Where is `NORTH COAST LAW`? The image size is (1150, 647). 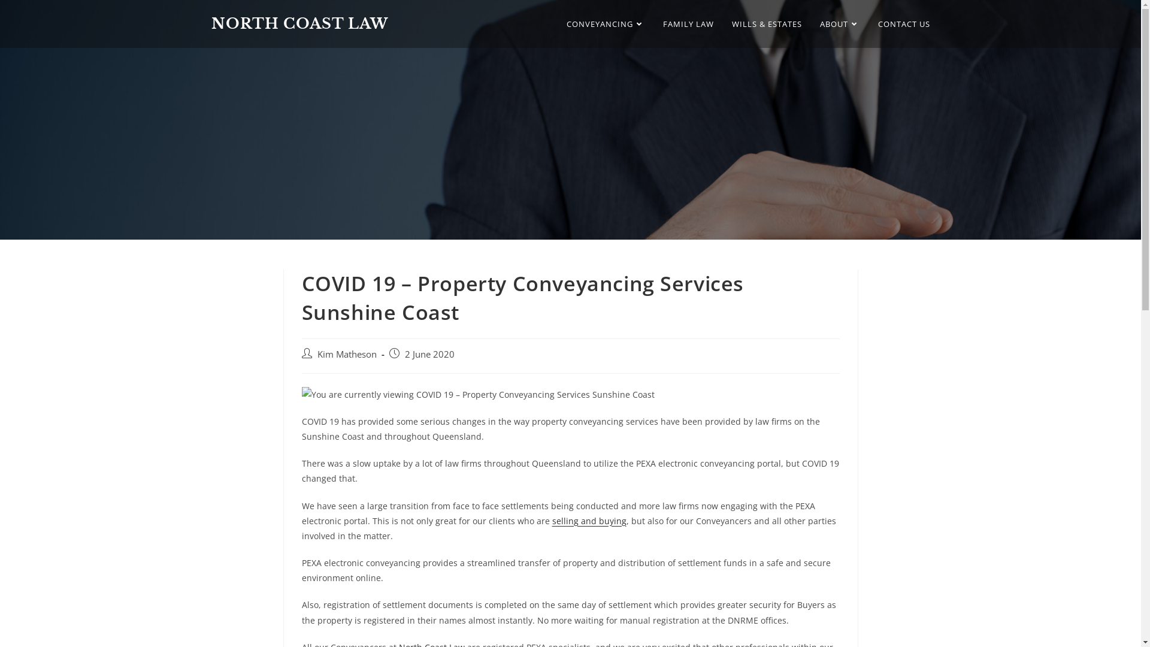
NORTH COAST LAW is located at coordinates (299, 24).